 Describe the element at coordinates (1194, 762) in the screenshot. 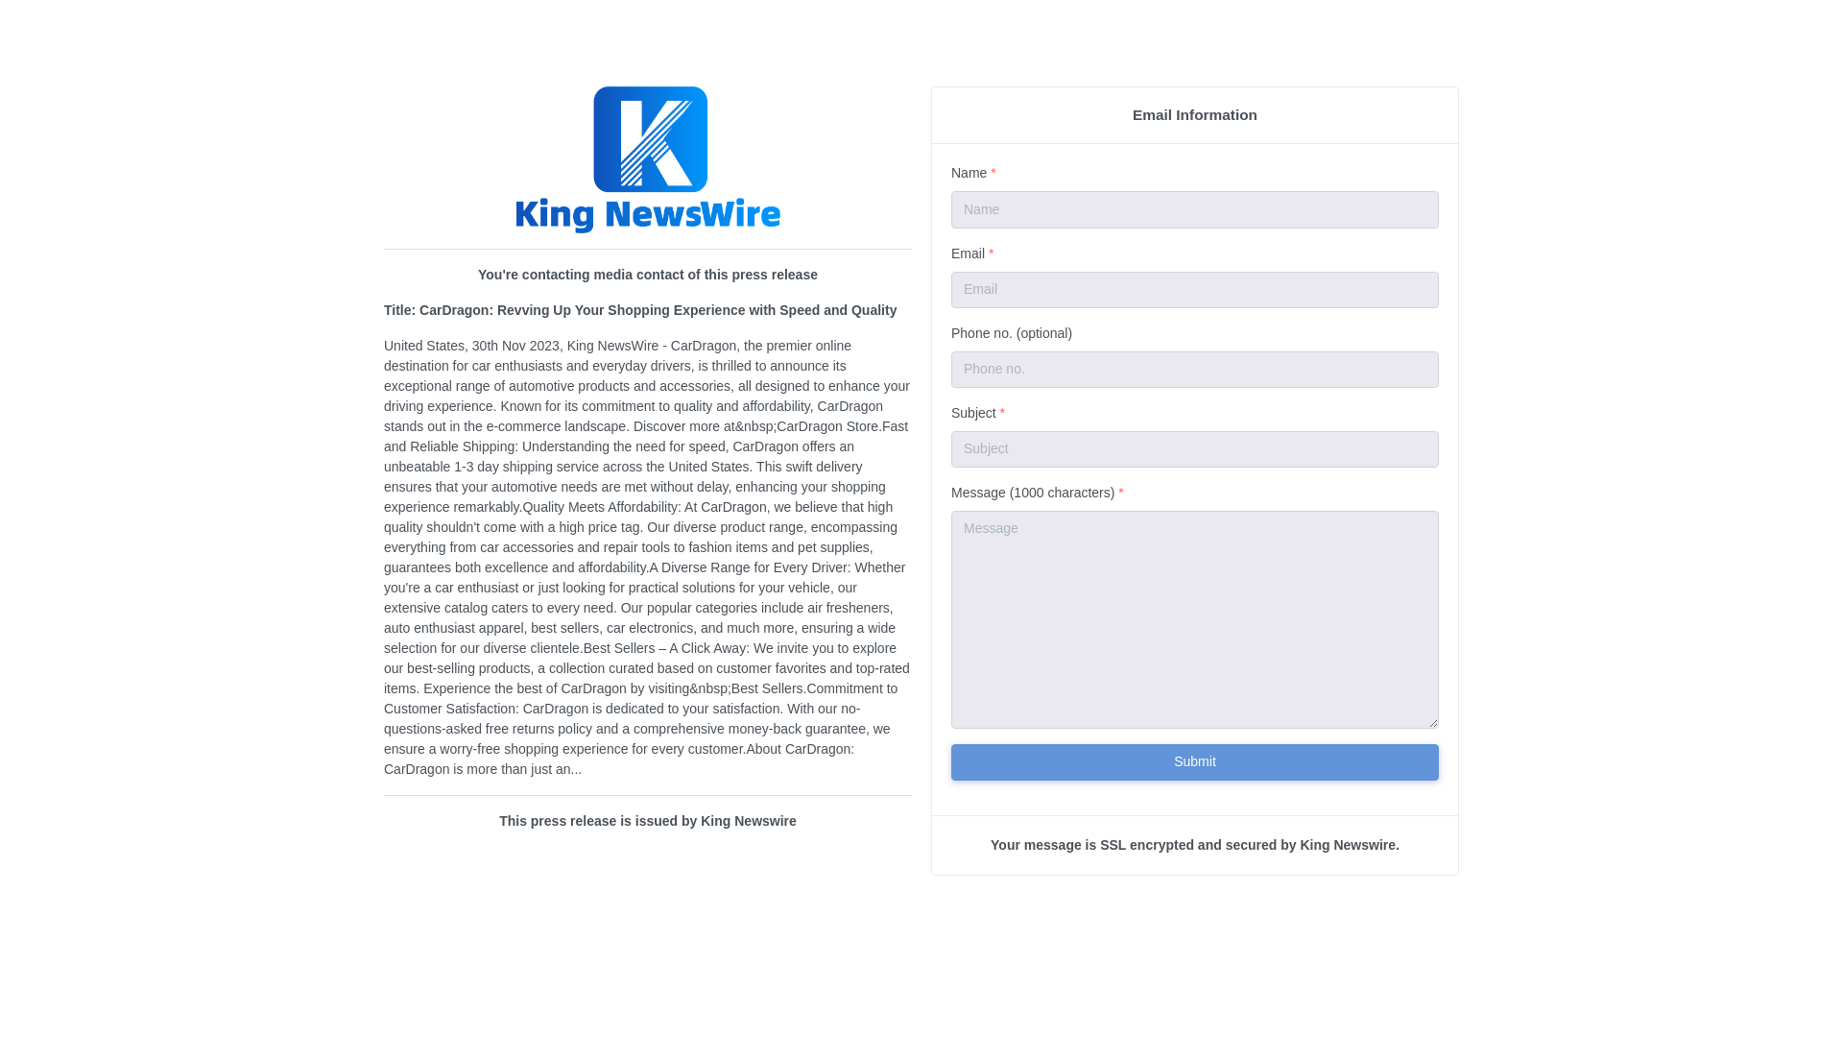

I see `Submit` at that location.